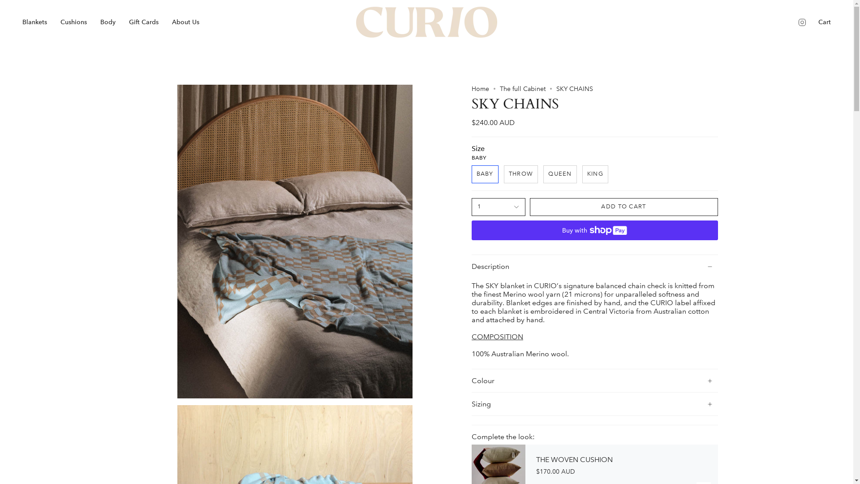  Describe the element at coordinates (35, 22) in the screenshot. I see `Blankets` at that location.